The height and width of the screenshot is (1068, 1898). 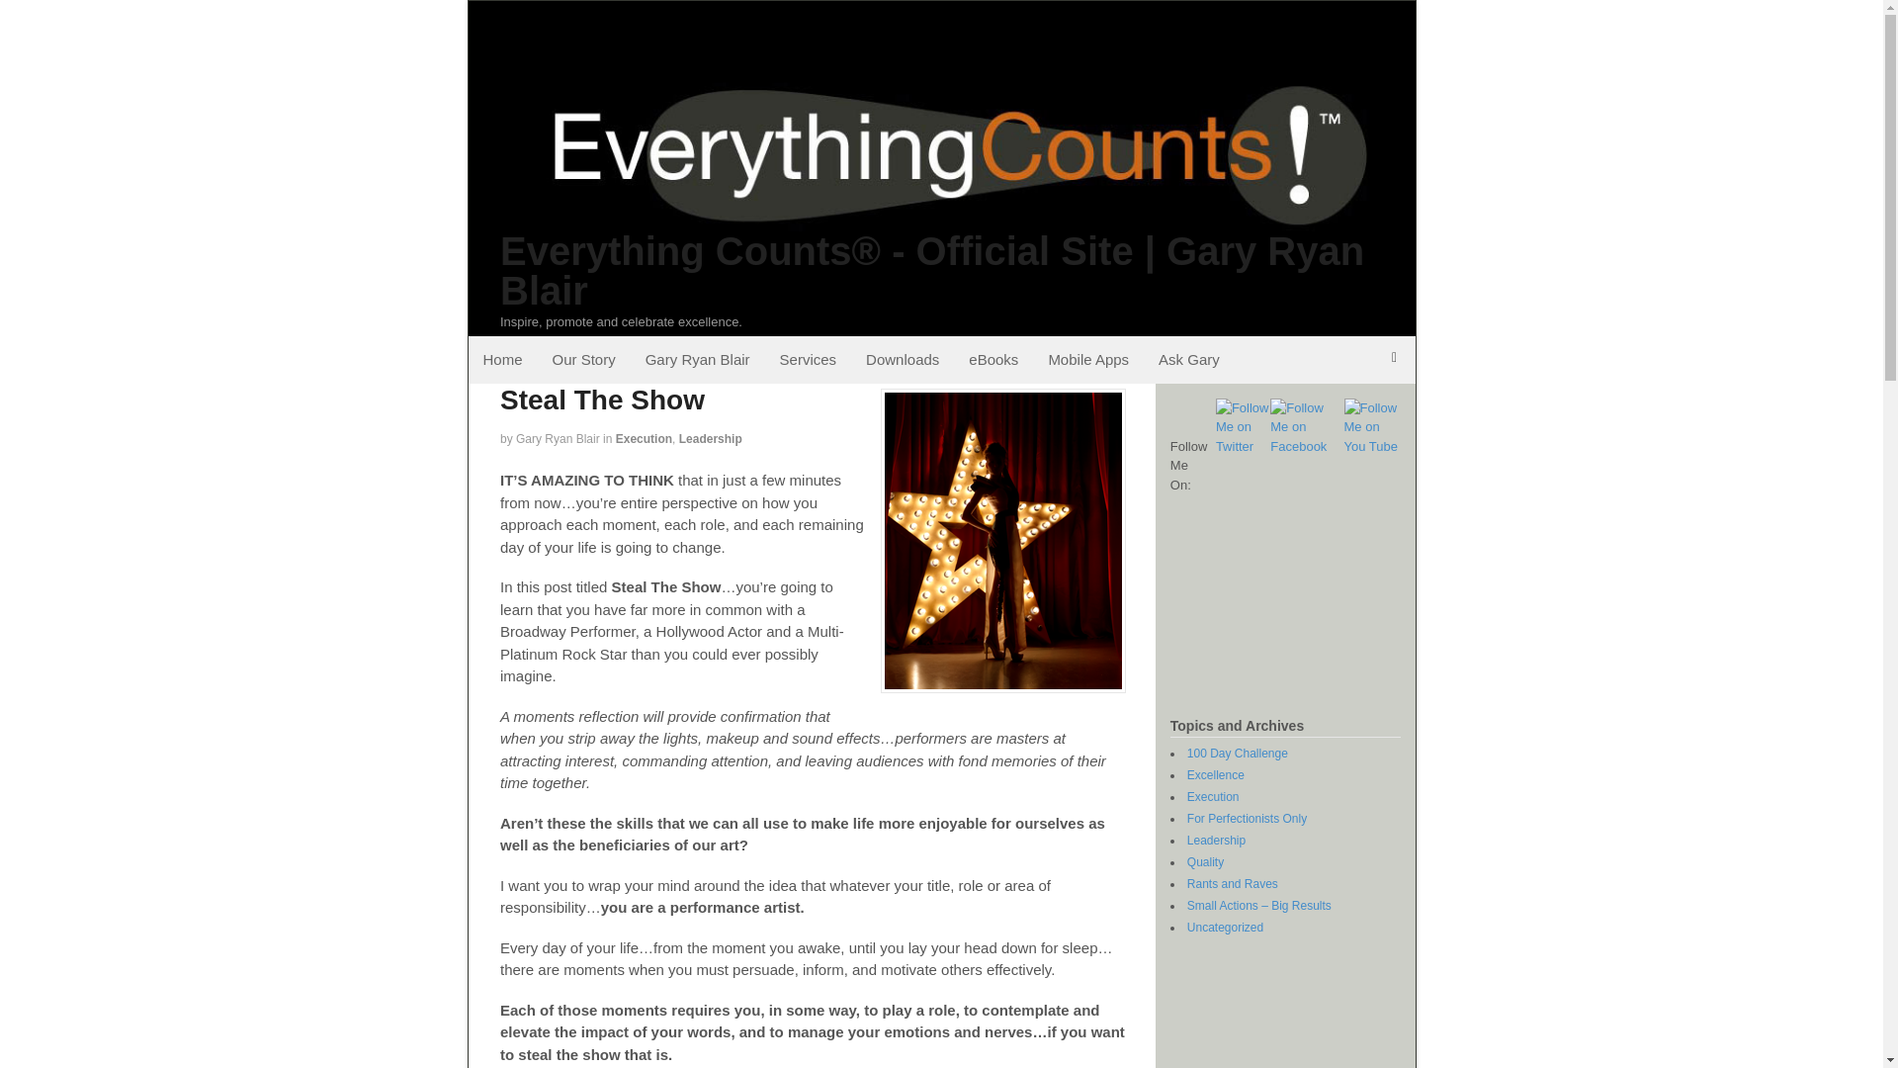 What do you see at coordinates (1216, 774) in the screenshot?
I see `Excellence` at bounding box center [1216, 774].